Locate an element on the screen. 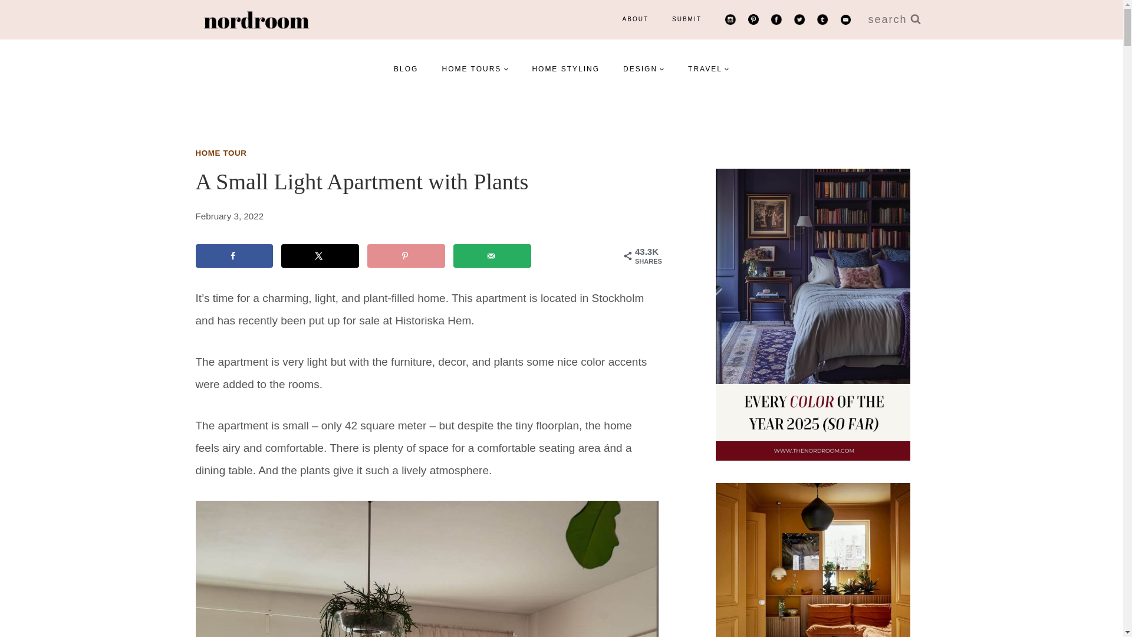  Send over email is located at coordinates (492, 255).